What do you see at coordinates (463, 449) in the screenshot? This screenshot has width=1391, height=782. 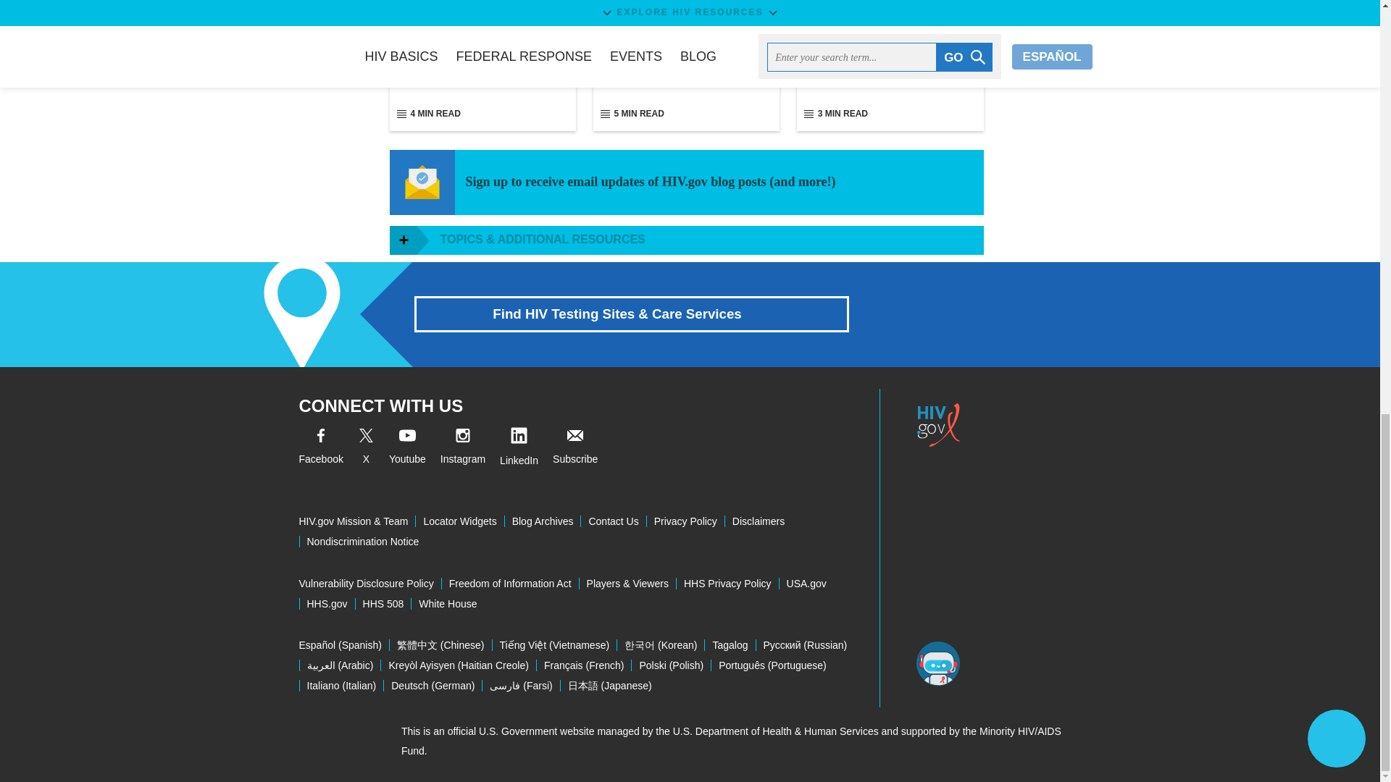 I see `Visit HIV.gov on Instagram` at bounding box center [463, 449].